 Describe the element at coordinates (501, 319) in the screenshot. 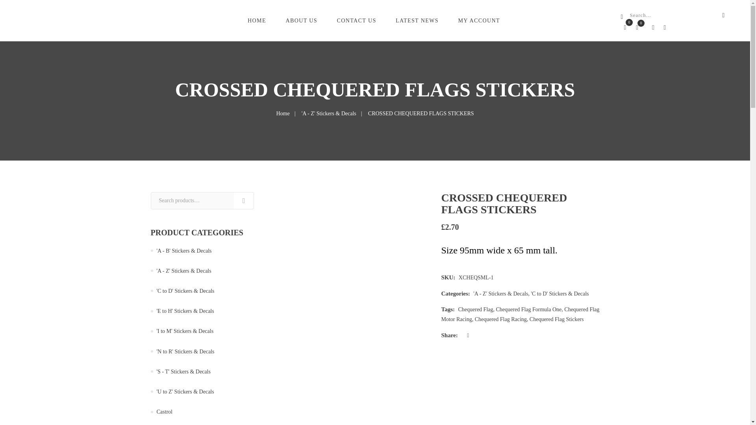

I see `Chequered Flag Racing` at that location.